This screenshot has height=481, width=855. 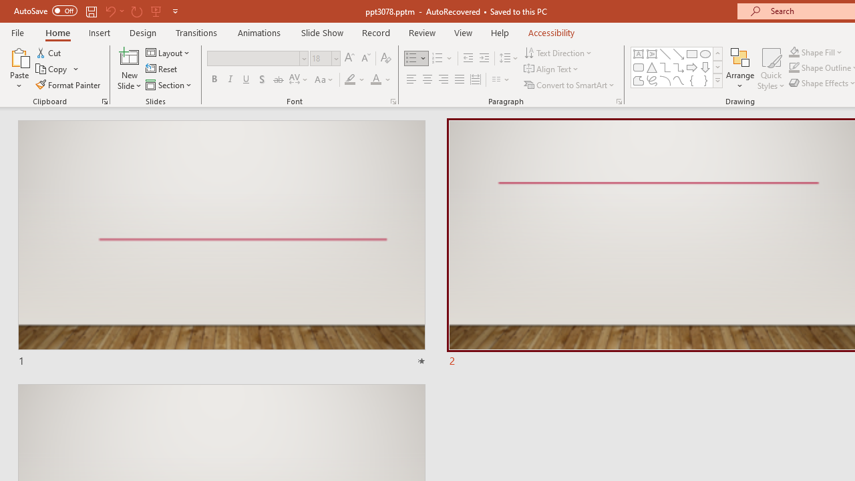 I want to click on Text Highlight Color, so click(x=355, y=80).